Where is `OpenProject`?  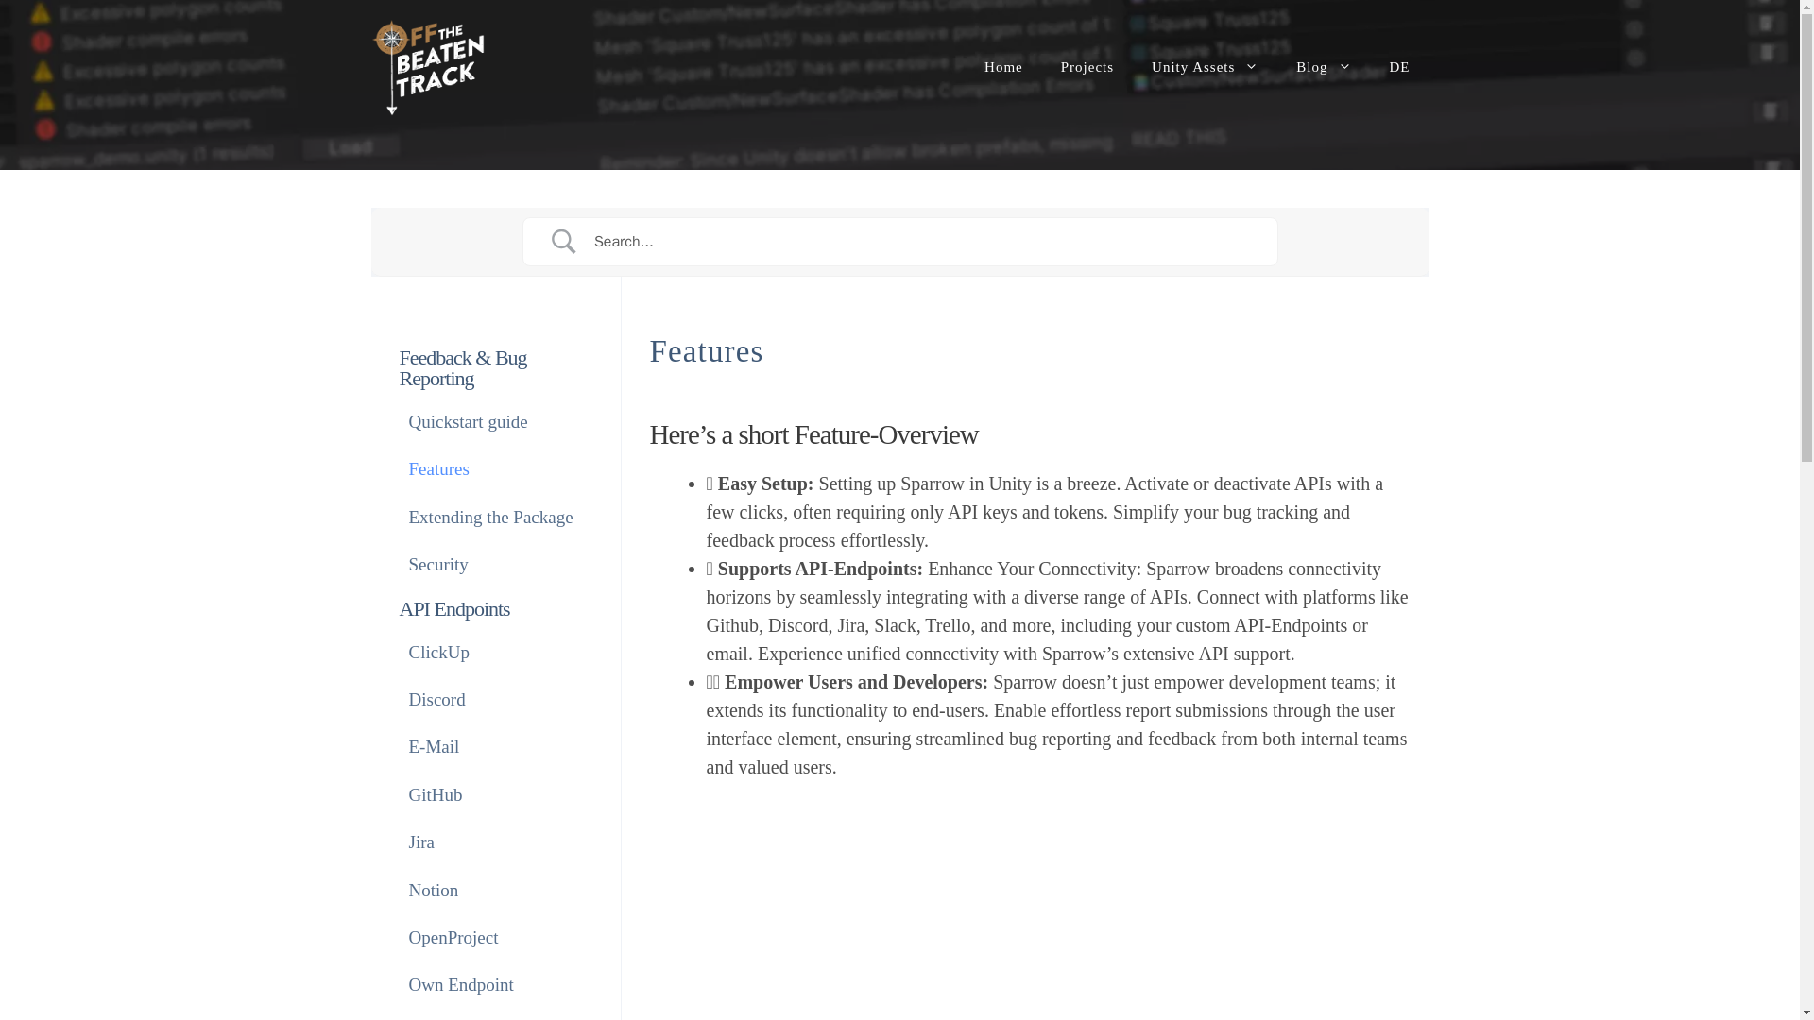
OpenProject is located at coordinates (453, 937).